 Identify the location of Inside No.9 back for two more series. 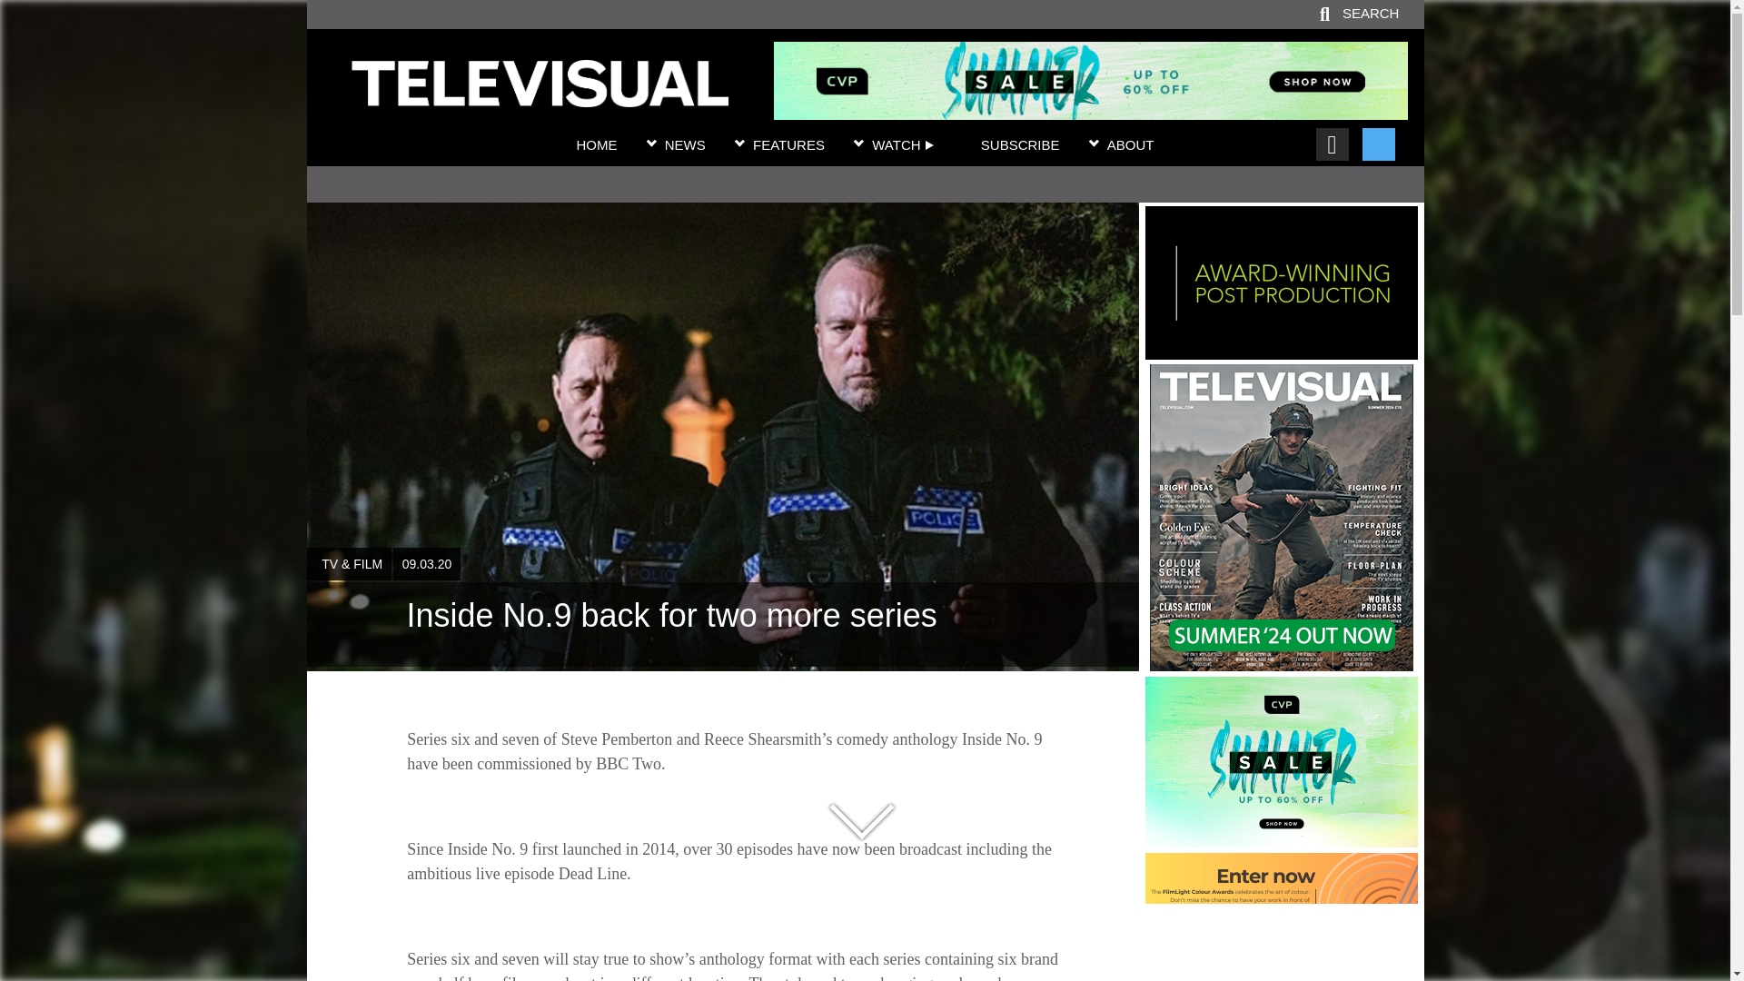
(722, 625).